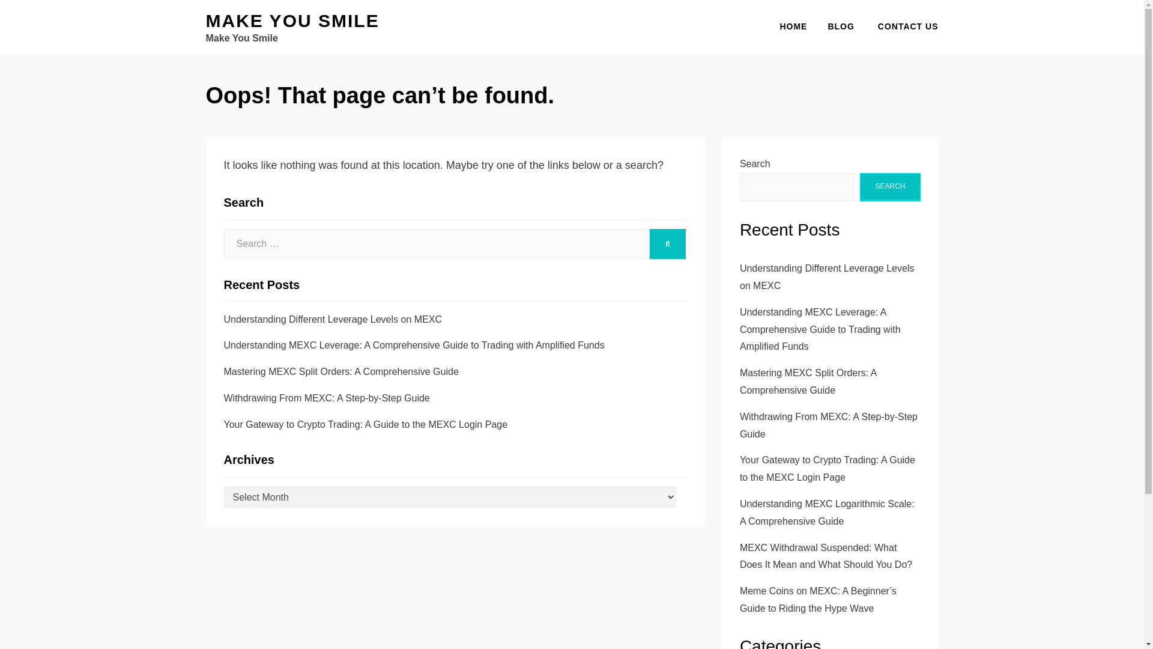 This screenshot has width=1153, height=649. I want to click on BLOG, so click(841, 26).